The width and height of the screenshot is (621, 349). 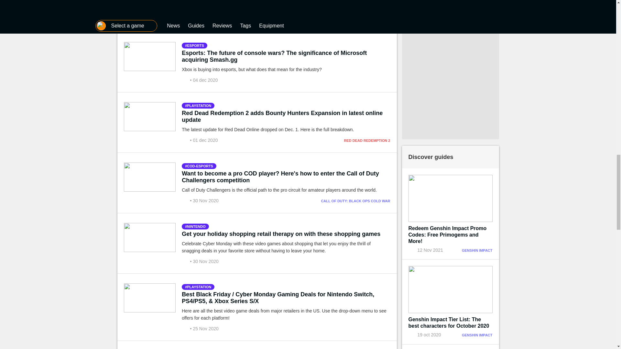 What do you see at coordinates (355, 201) in the screenshot?
I see `CALL OF DUTY: BLACK OPS COLD WAR` at bounding box center [355, 201].